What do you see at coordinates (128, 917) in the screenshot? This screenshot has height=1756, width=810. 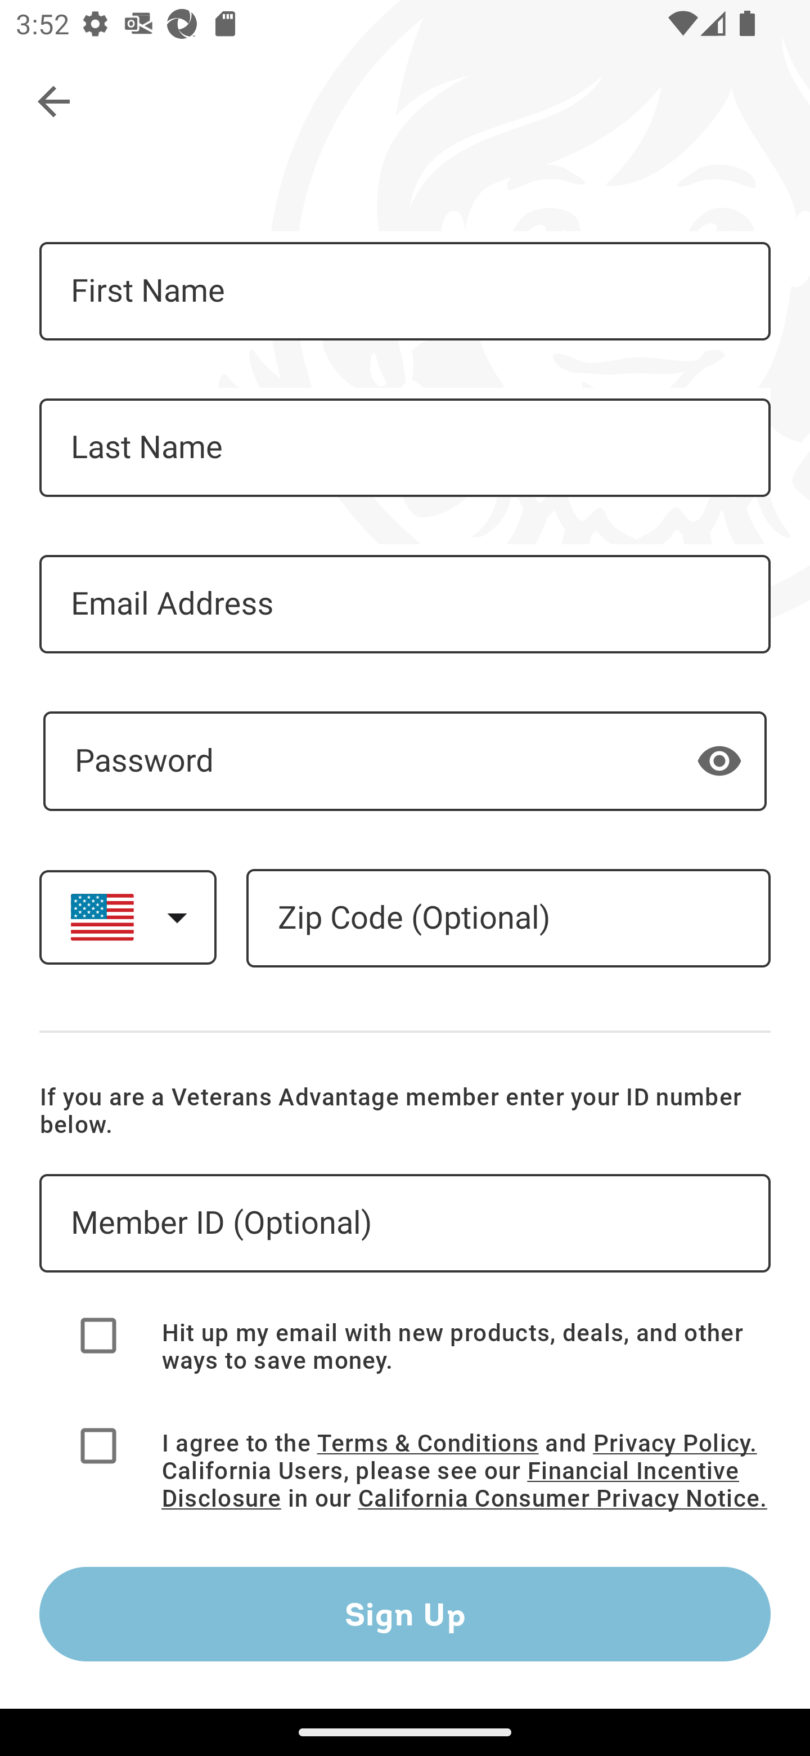 I see `Select a country. United States selected.` at bounding box center [128, 917].